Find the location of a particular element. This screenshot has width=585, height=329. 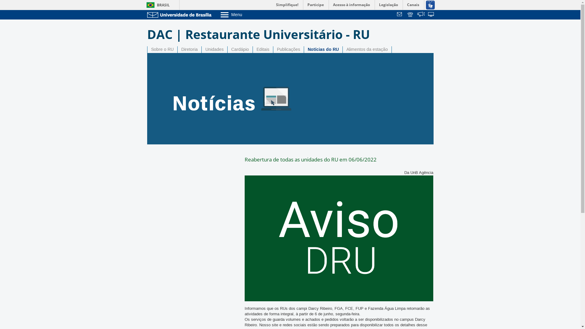

  is located at coordinates (411, 15).